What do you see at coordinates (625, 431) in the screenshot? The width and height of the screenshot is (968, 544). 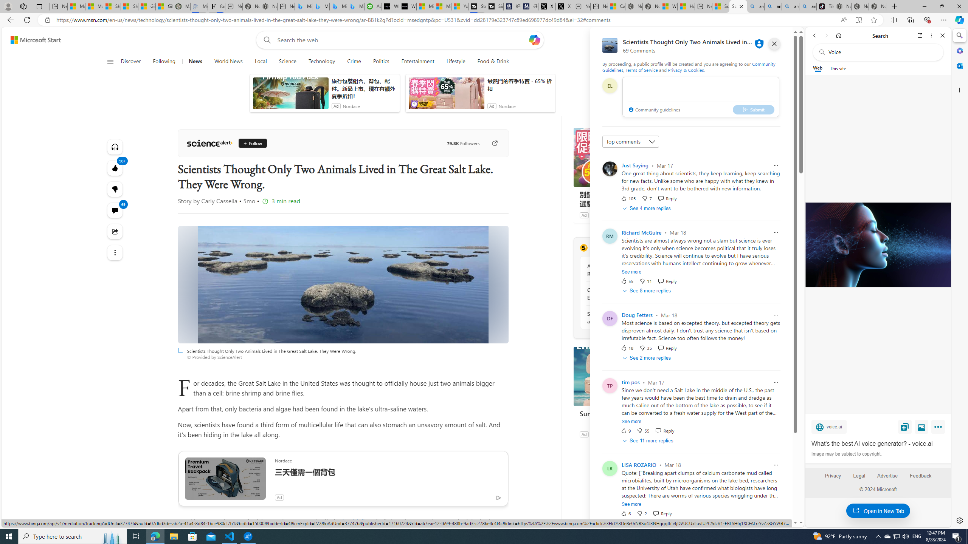 I see `9 Like` at bounding box center [625, 431].